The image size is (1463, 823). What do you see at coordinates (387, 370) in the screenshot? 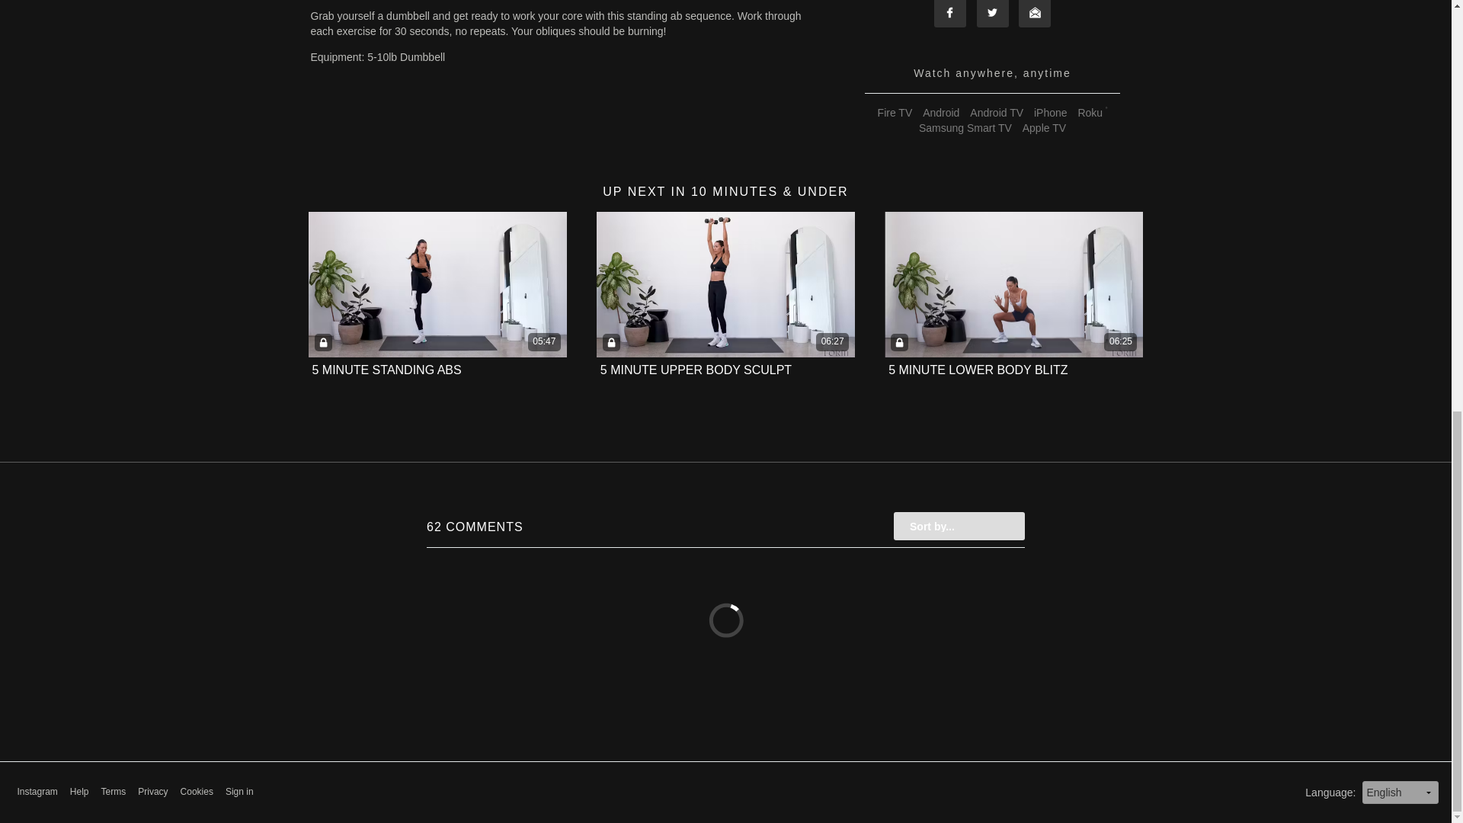
I see `5 MINUTE STANDING ABS` at bounding box center [387, 370].